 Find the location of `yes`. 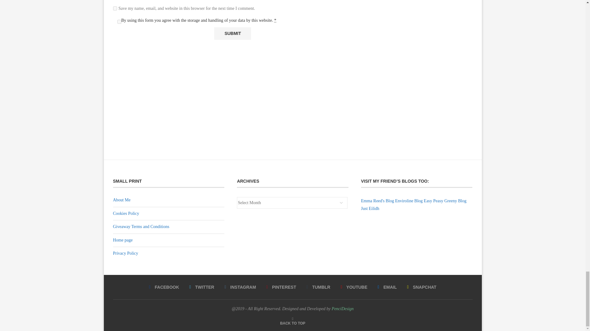

yes is located at coordinates (115, 8).